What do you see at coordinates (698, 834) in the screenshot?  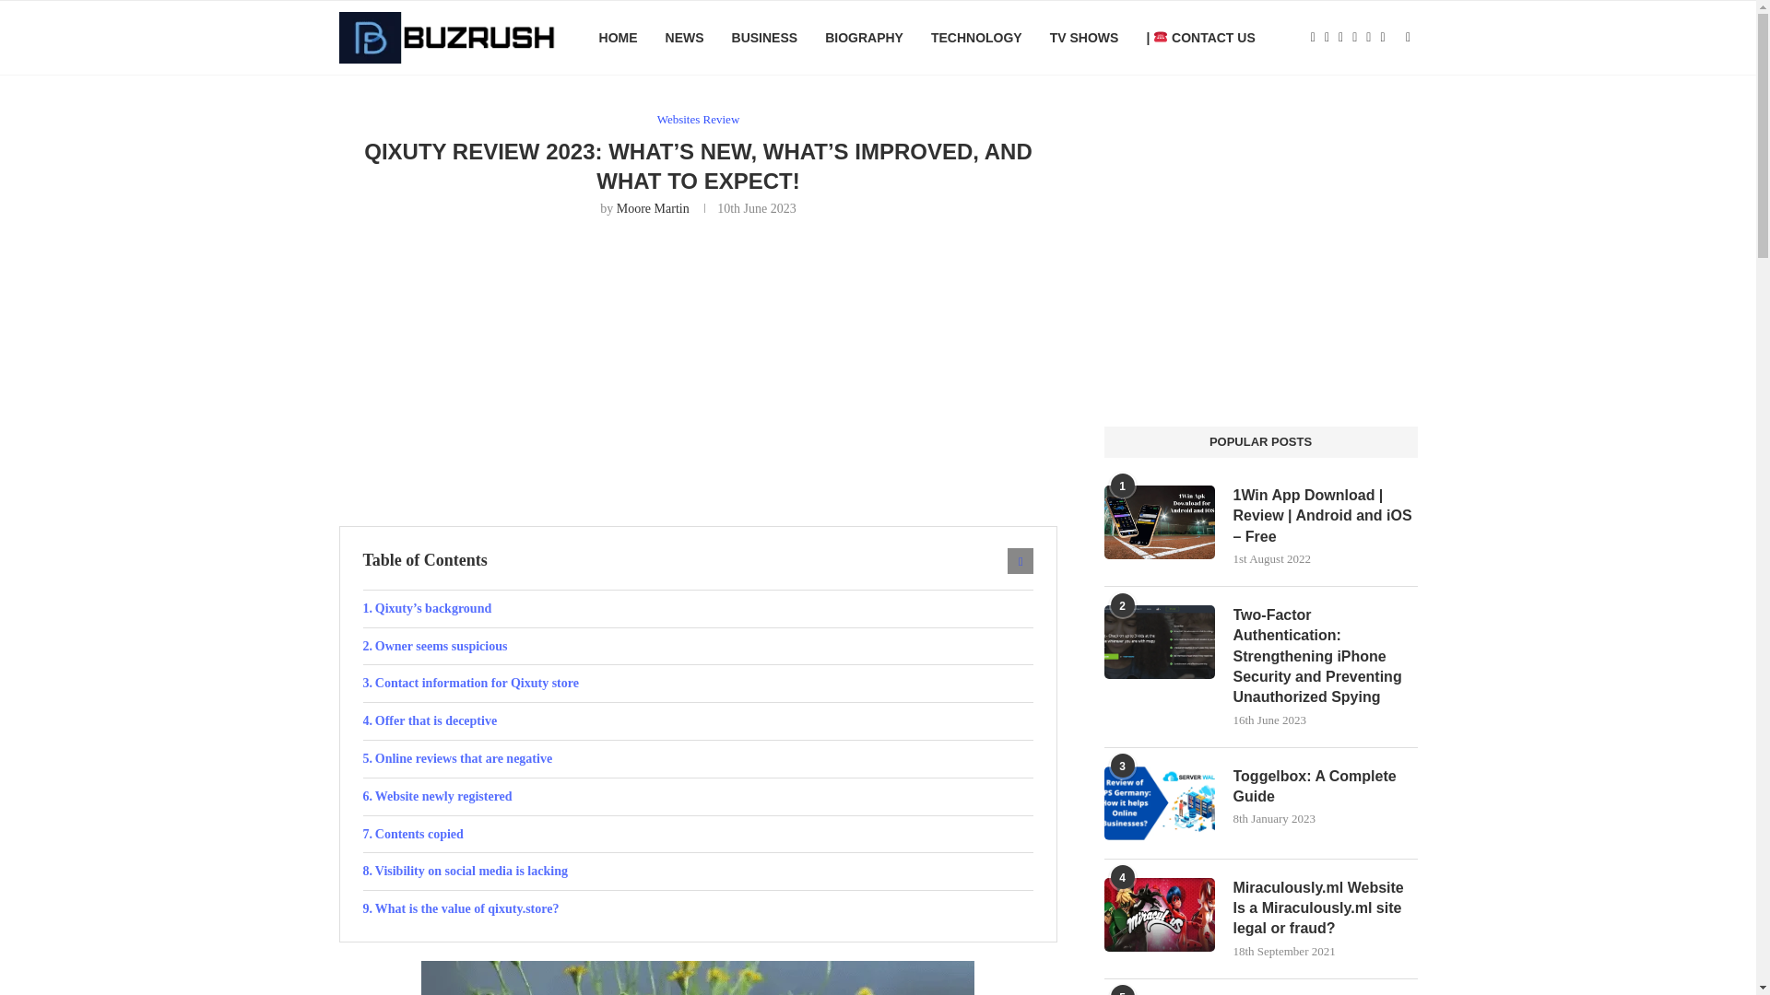 I see `Contents copied` at bounding box center [698, 834].